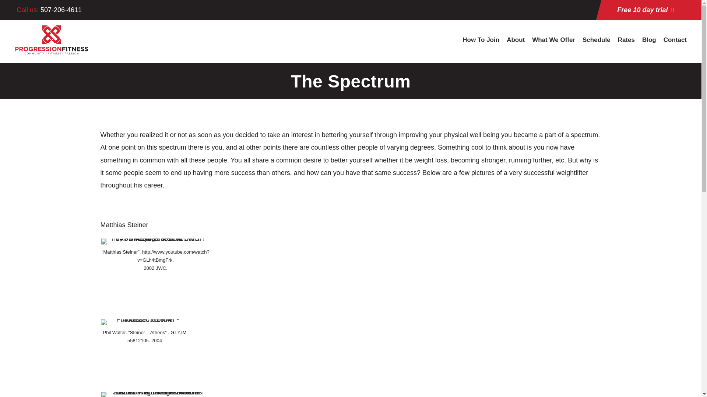  Describe the element at coordinates (481, 44) in the screenshot. I see `How To Join` at that location.